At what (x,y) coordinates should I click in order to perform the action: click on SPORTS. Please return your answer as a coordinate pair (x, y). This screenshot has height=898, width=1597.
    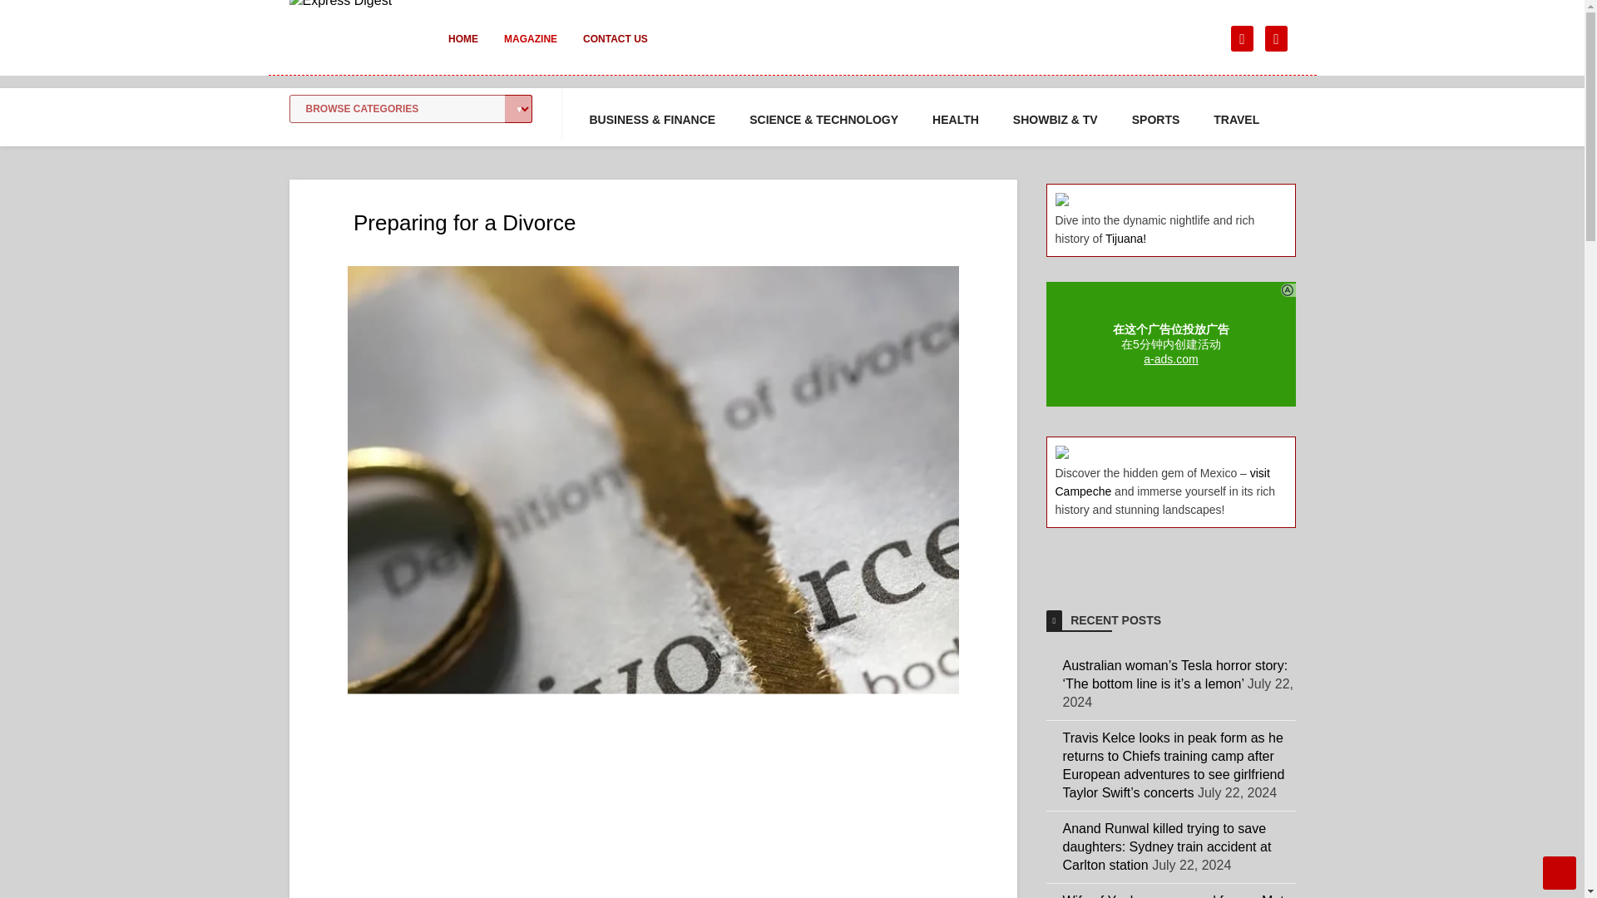
    Looking at the image, I should click on (1156, 120).